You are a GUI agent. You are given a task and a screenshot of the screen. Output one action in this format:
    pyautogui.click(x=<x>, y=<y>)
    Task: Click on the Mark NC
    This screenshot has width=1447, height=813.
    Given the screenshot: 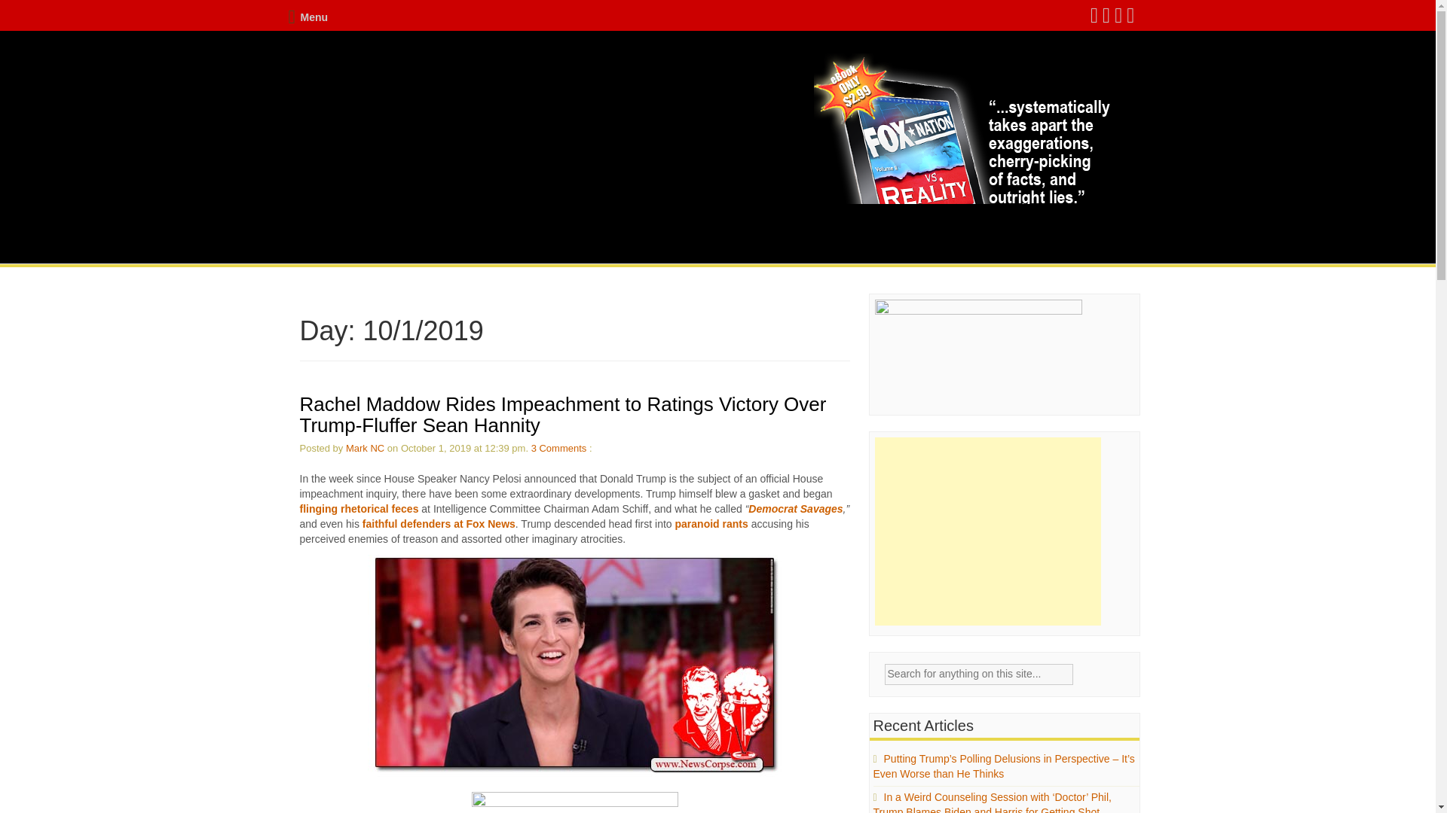 What is the action you would take?
    pyautogui.click(x=365, y=447)
    